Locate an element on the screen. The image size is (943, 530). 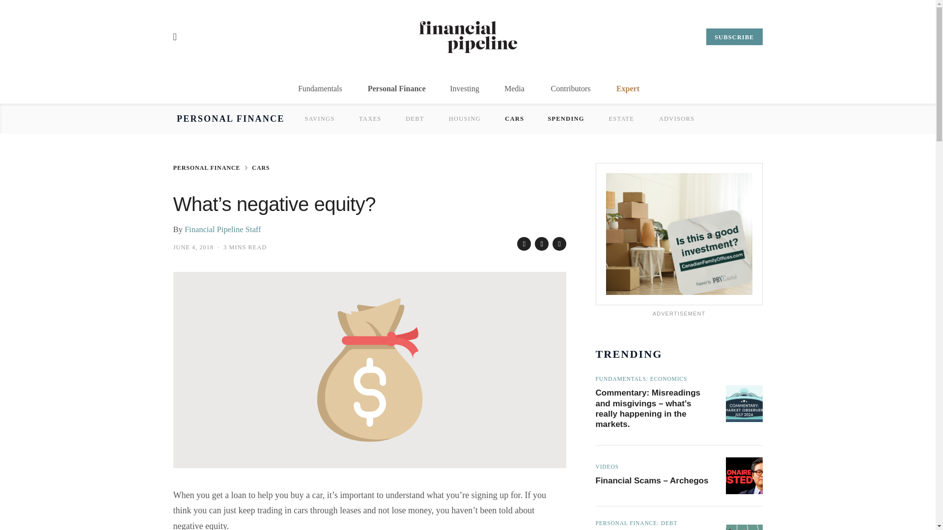
Savings is located at coordinates (319, 118).